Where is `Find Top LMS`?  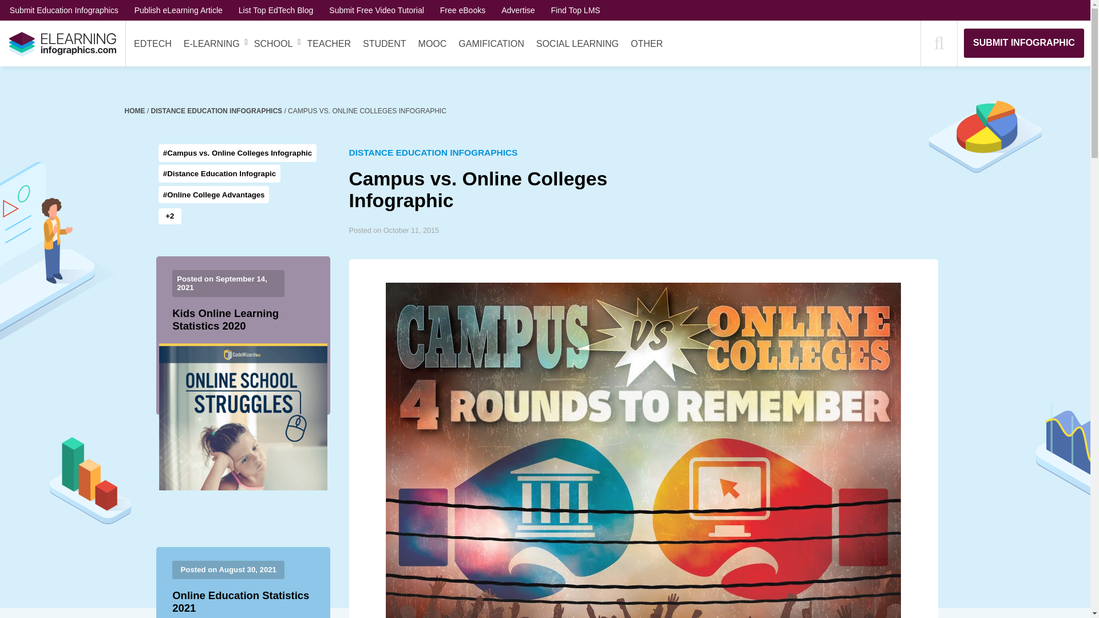
Find Top LMS is located at coordinates (576, 10).